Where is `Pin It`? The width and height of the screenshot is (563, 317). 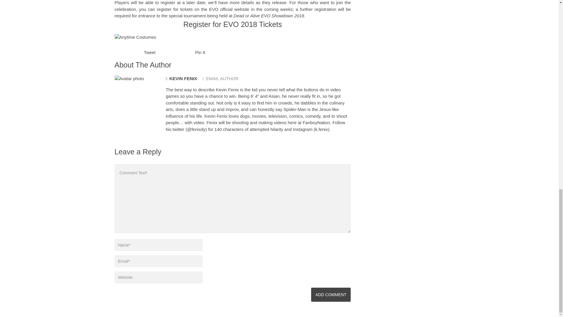
Pin It is located at coordinates (200, 52).